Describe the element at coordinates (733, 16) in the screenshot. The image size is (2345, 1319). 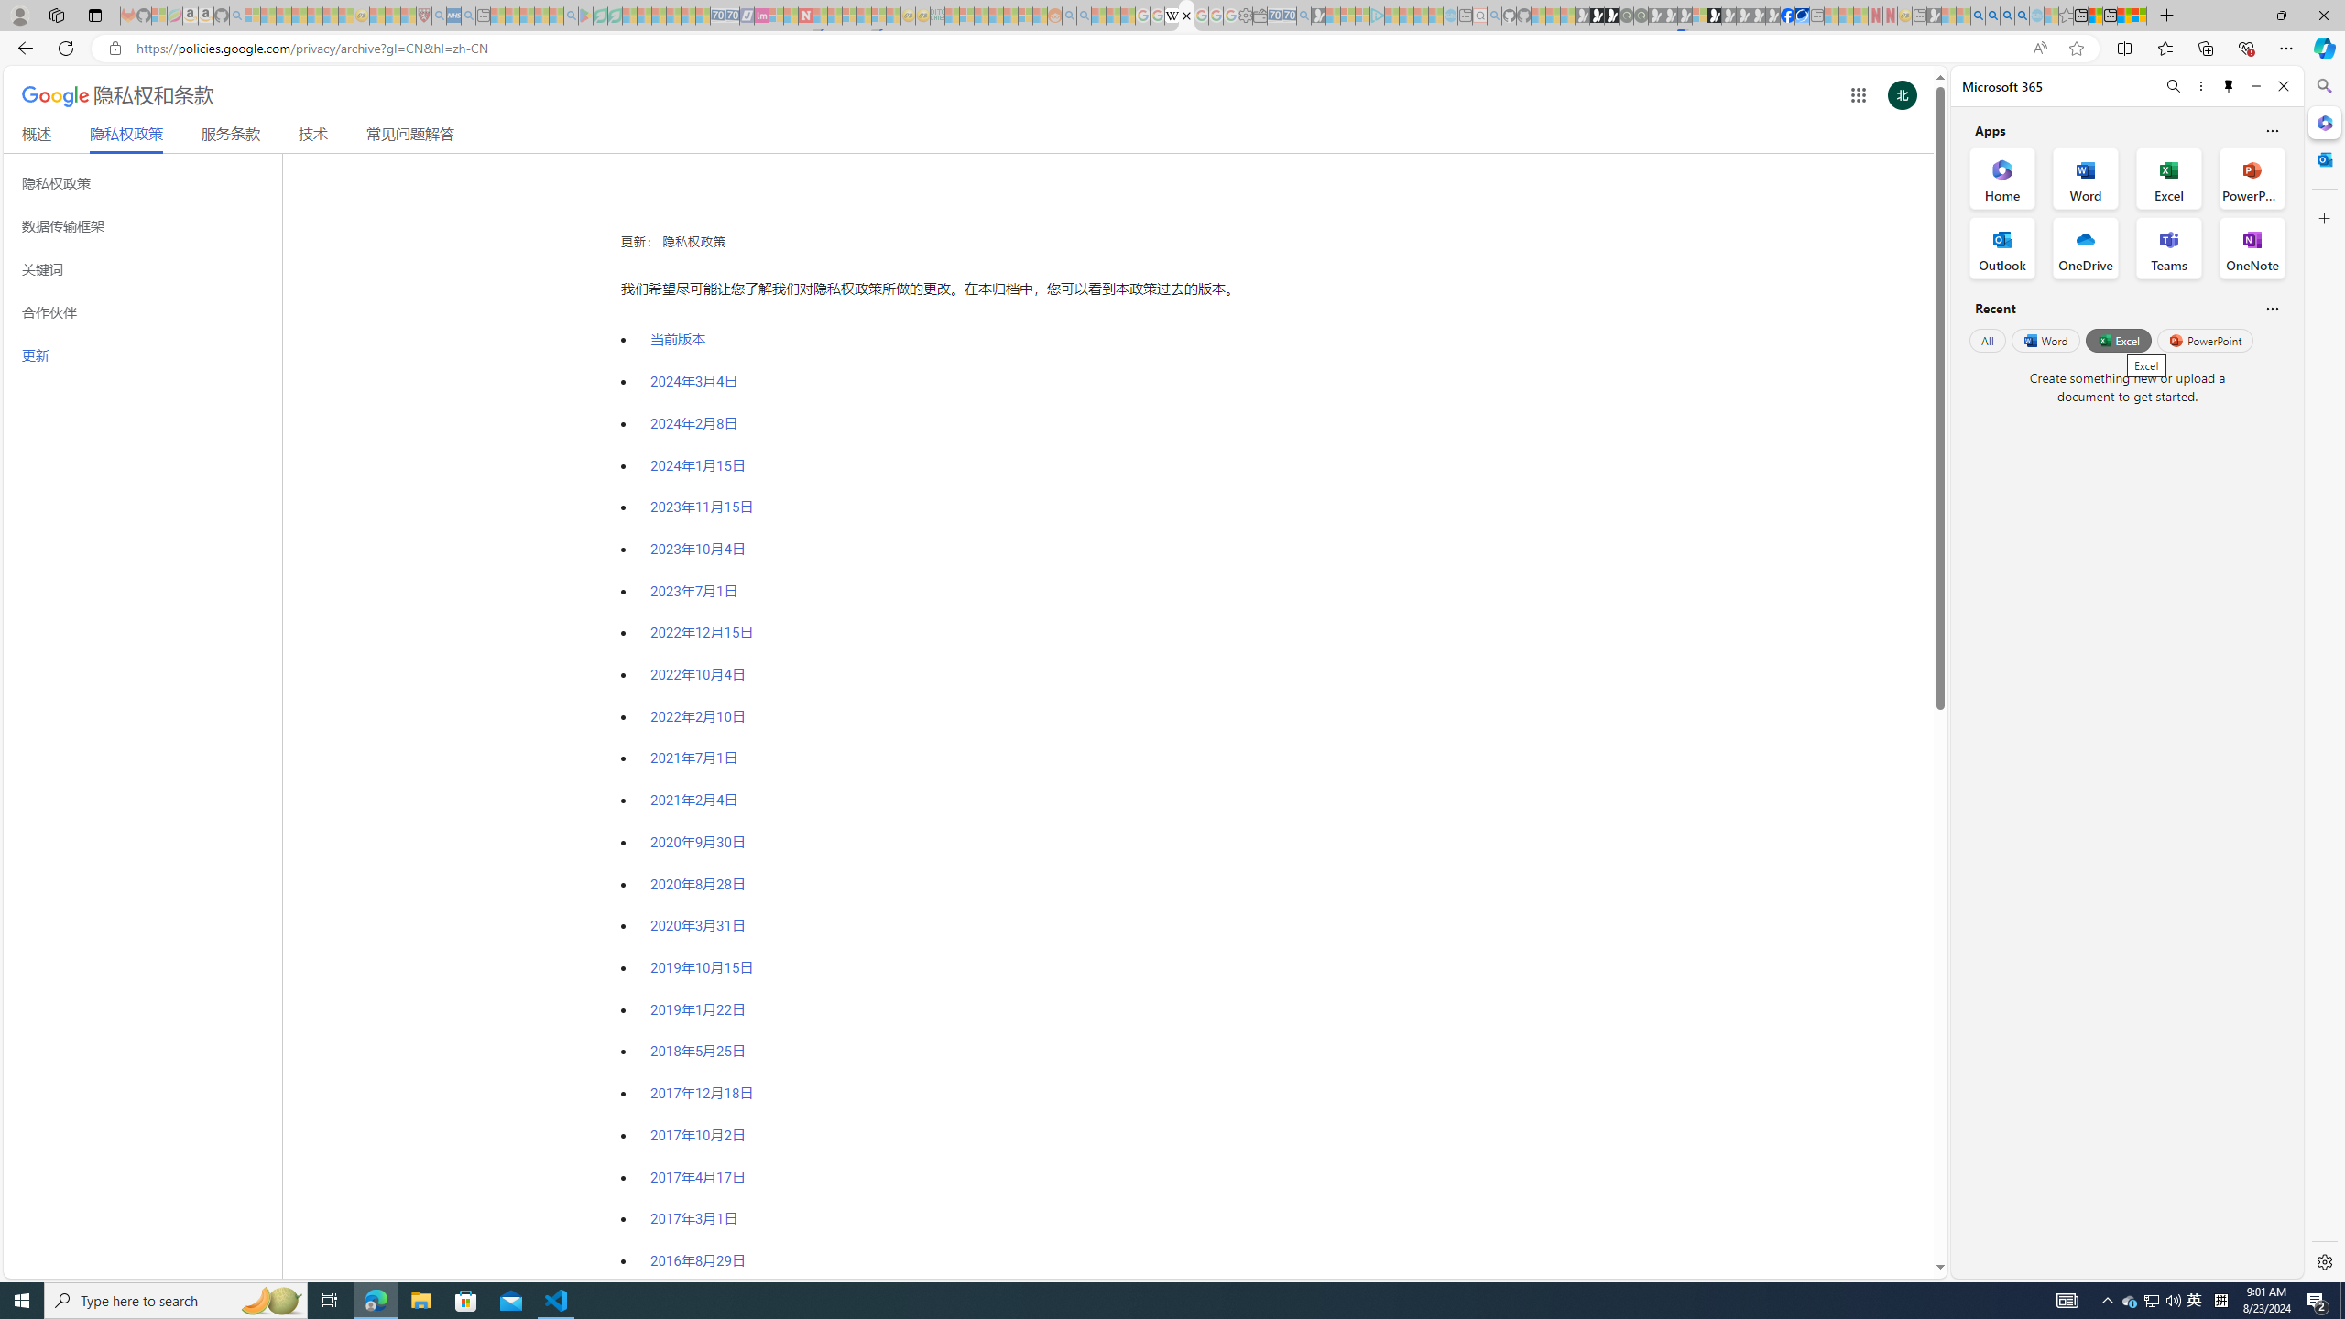
I see `Cheap Hotels - Save70.com - Sleeping` at that location.